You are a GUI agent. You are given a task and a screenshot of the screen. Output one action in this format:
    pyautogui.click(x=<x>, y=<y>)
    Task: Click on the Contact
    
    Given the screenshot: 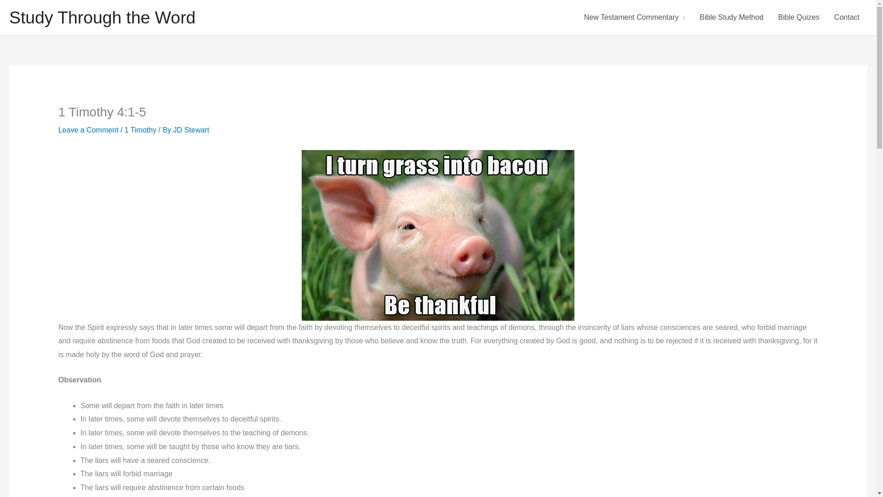 What is the action you would take?
    pyautogui.click(x=847, y=17)
    